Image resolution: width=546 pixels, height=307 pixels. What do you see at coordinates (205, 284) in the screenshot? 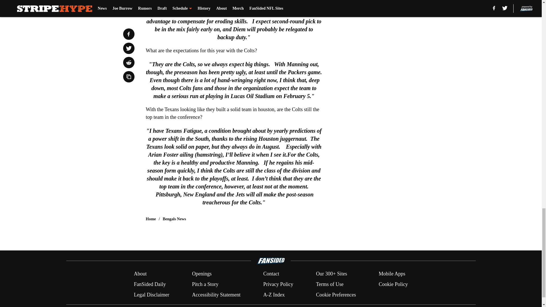
I see `Pitch a Story` at bounding box center [205, 284].